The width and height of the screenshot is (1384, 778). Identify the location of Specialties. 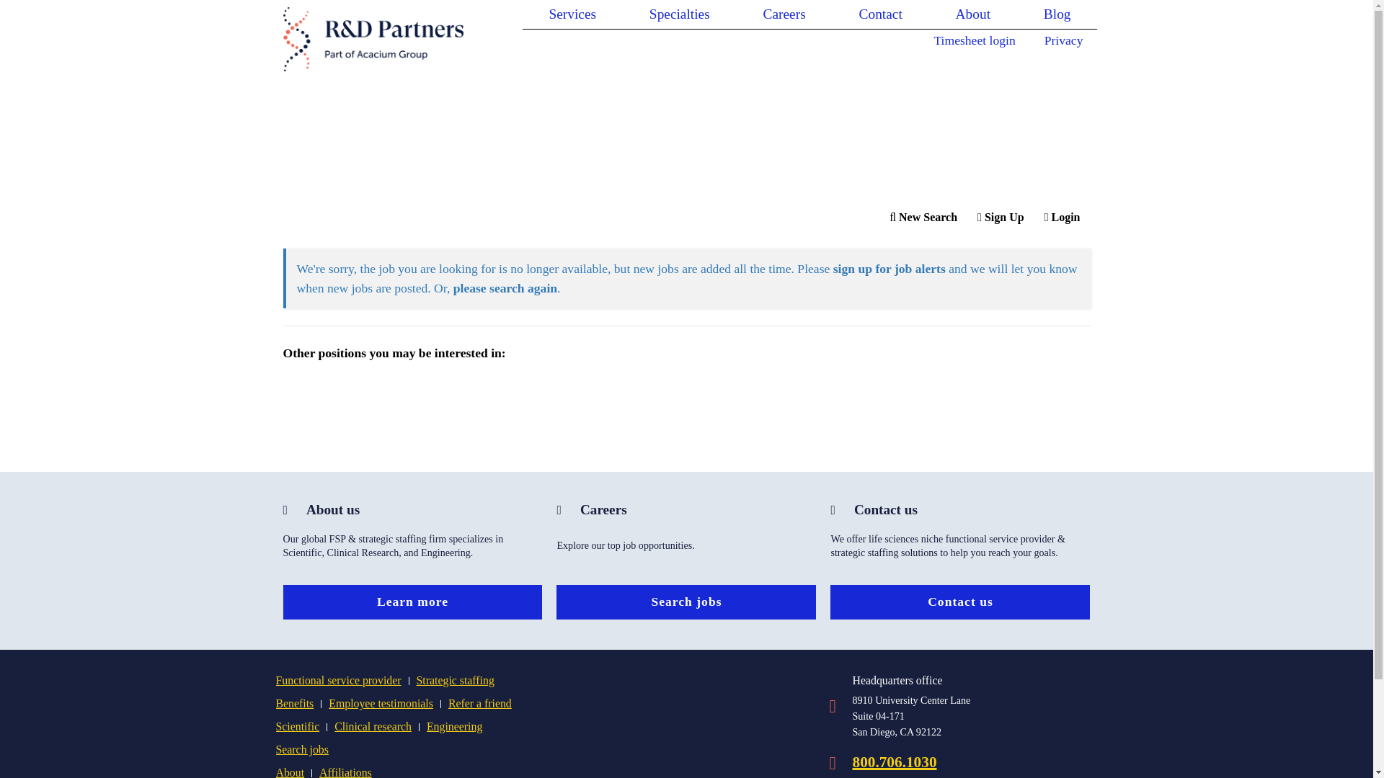
(679, 14).